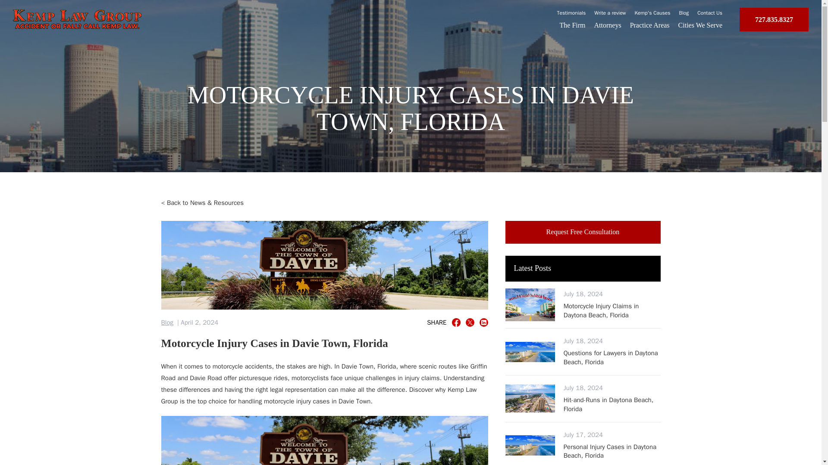 The height and width of the screenshot is (465, 828). I want to click on Hit-and-Runs in Daytona Beach, Florida, so click(583, 269).